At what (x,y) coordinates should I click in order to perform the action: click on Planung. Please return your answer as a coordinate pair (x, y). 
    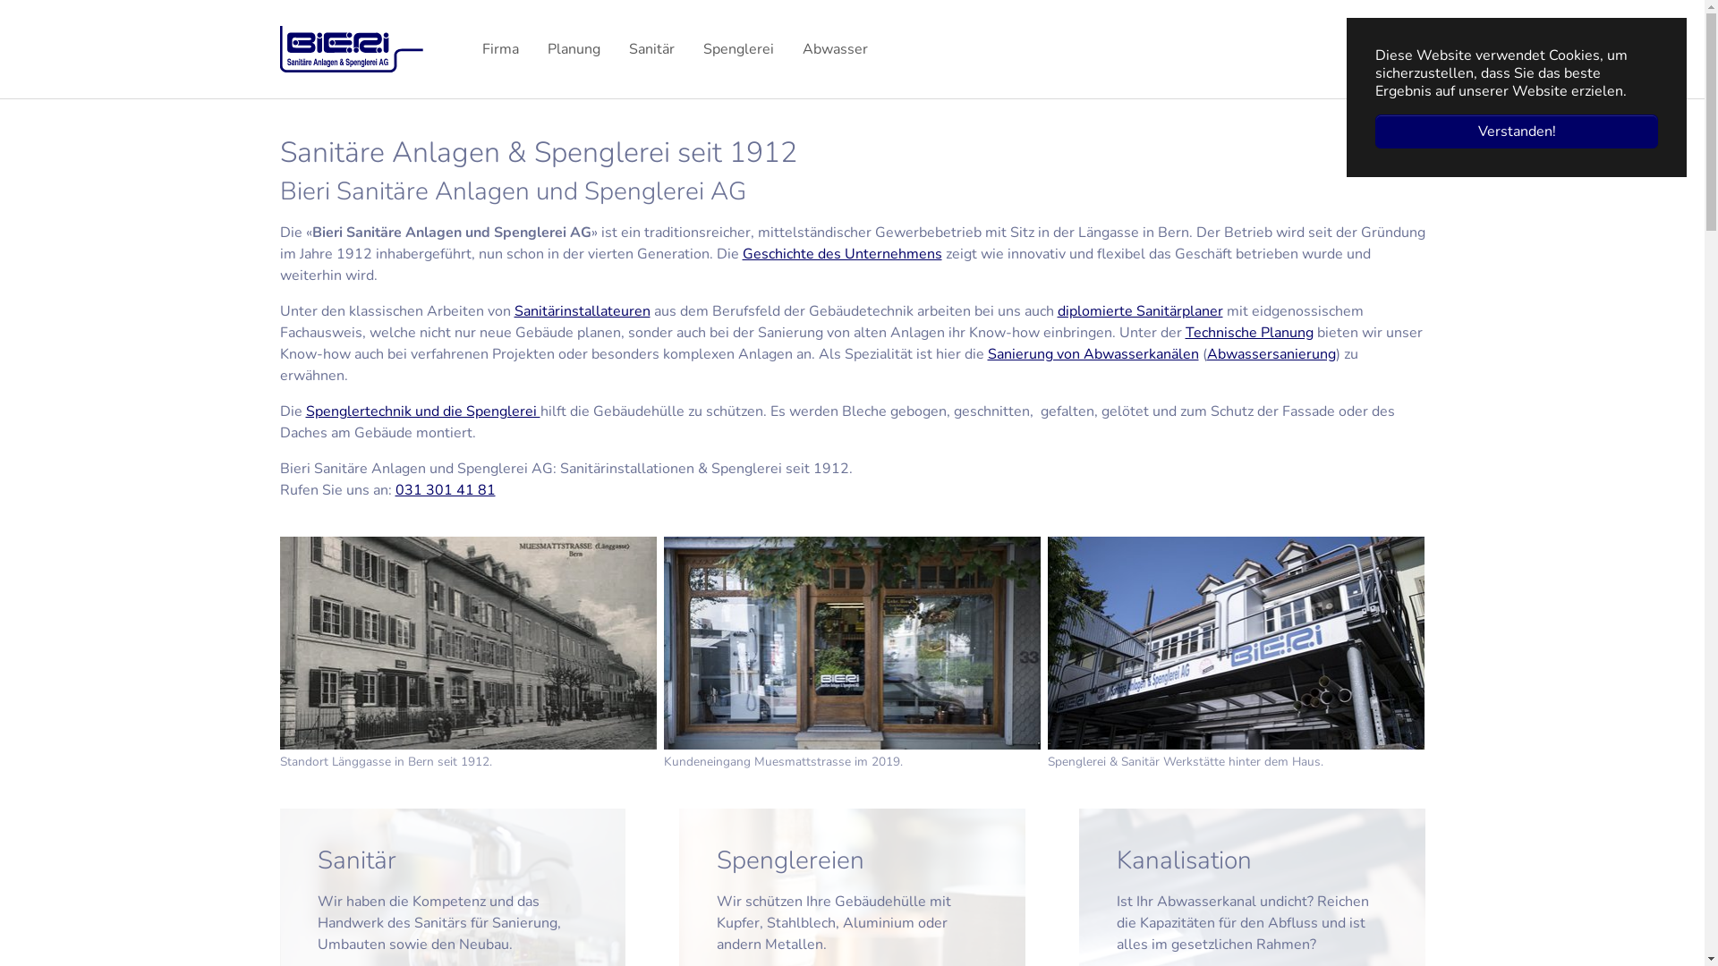
    Looking at the image, I should click on (574, 49).